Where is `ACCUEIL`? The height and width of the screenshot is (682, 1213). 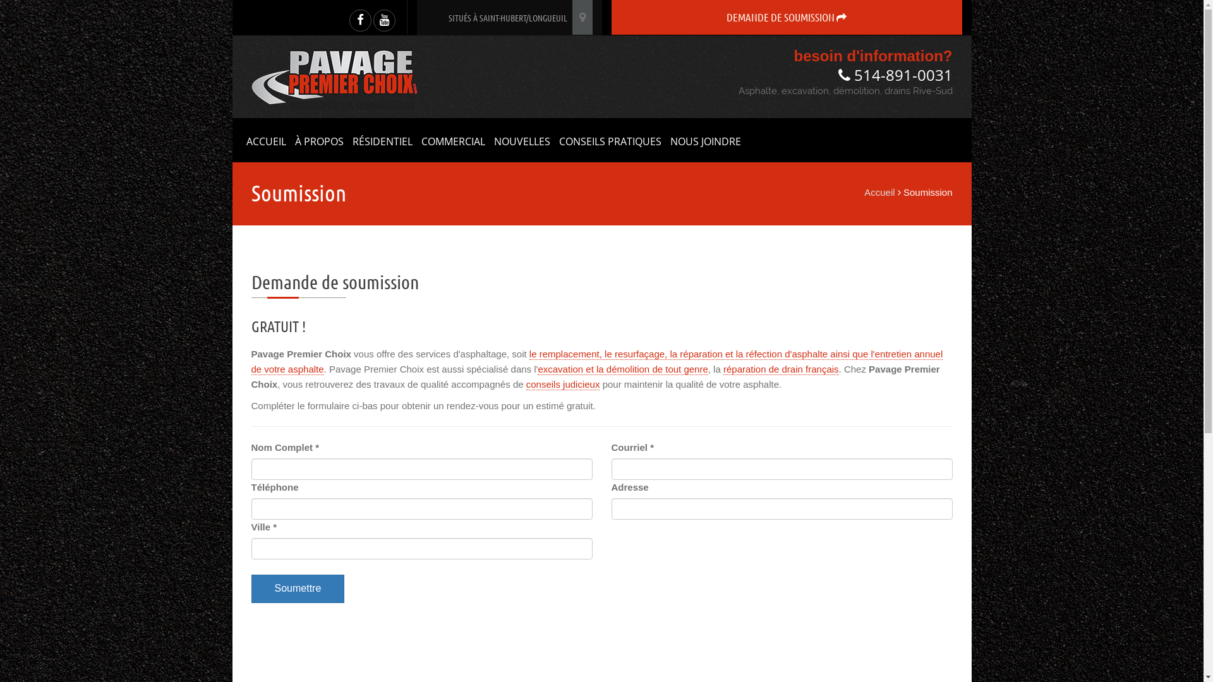 ACCUEIL is located at coordinates (265, 140).